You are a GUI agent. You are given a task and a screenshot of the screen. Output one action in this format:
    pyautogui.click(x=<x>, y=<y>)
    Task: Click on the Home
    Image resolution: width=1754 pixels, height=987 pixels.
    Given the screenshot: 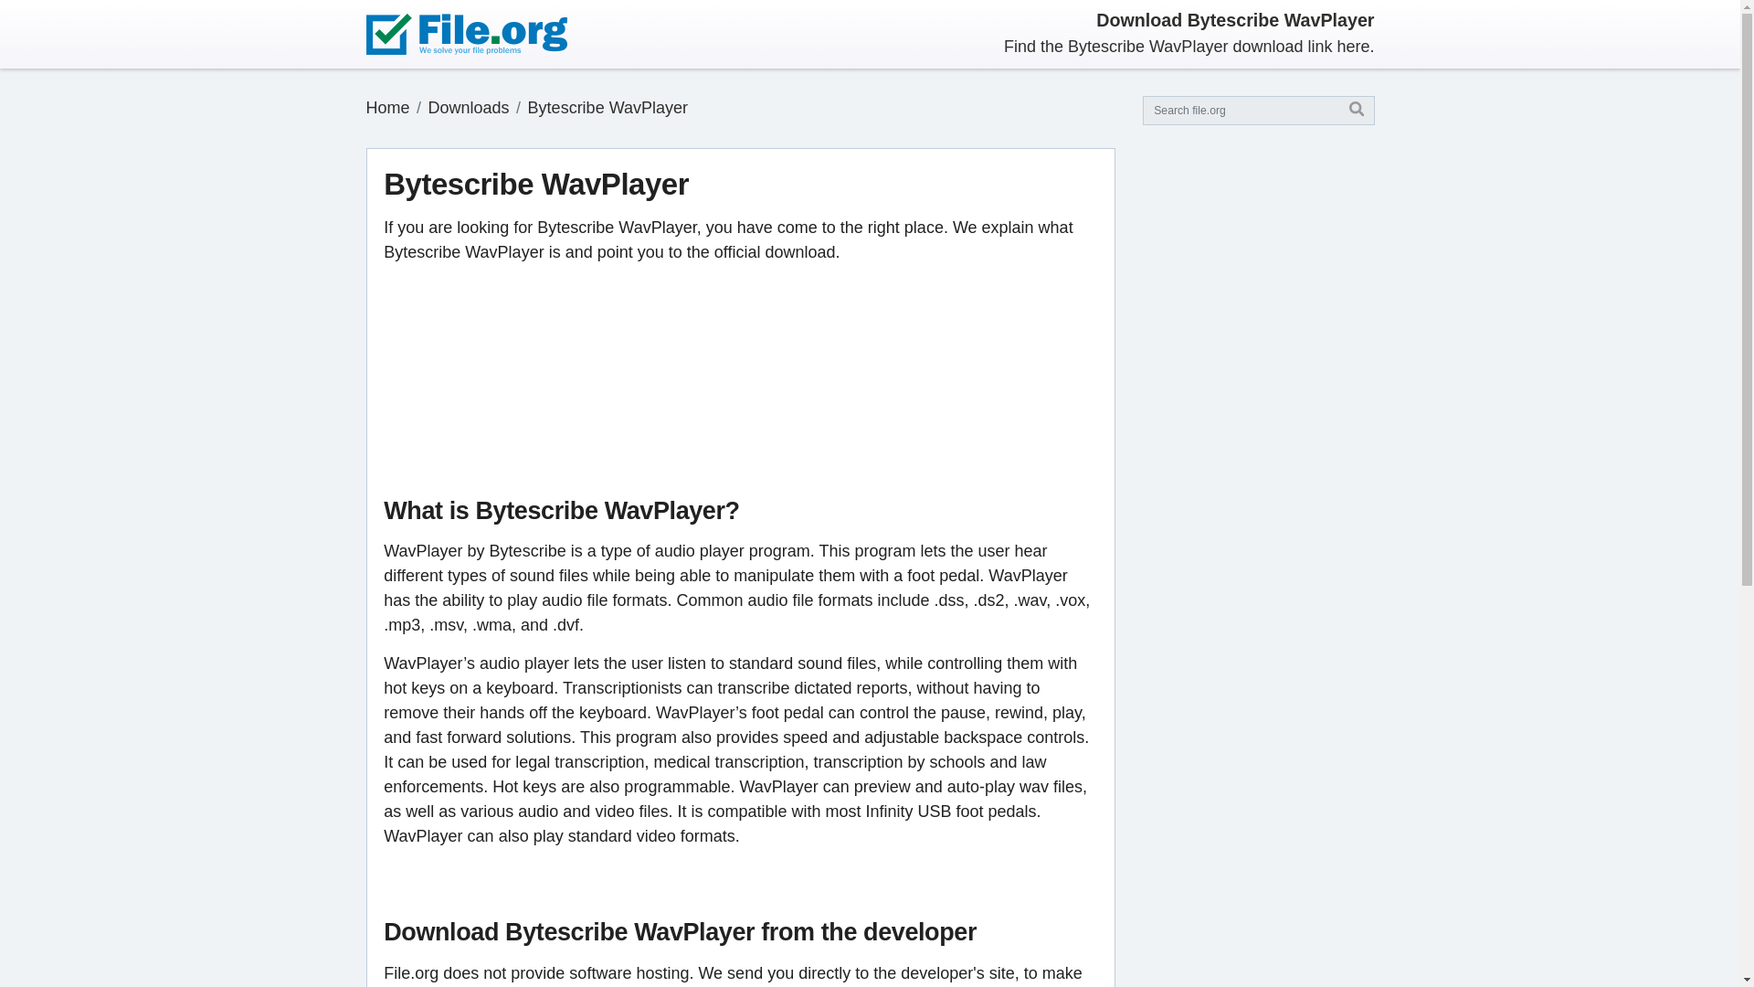 What is the action you would take?
    pyautogui.click(x=386, y=108)
    